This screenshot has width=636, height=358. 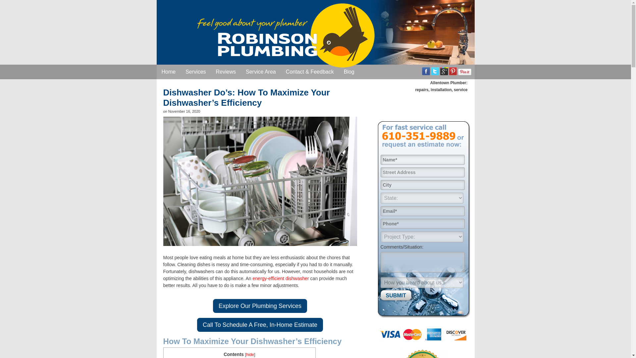 I want to click on 2020-11-16T05:44:44-0500, so click(x=184, y=111).